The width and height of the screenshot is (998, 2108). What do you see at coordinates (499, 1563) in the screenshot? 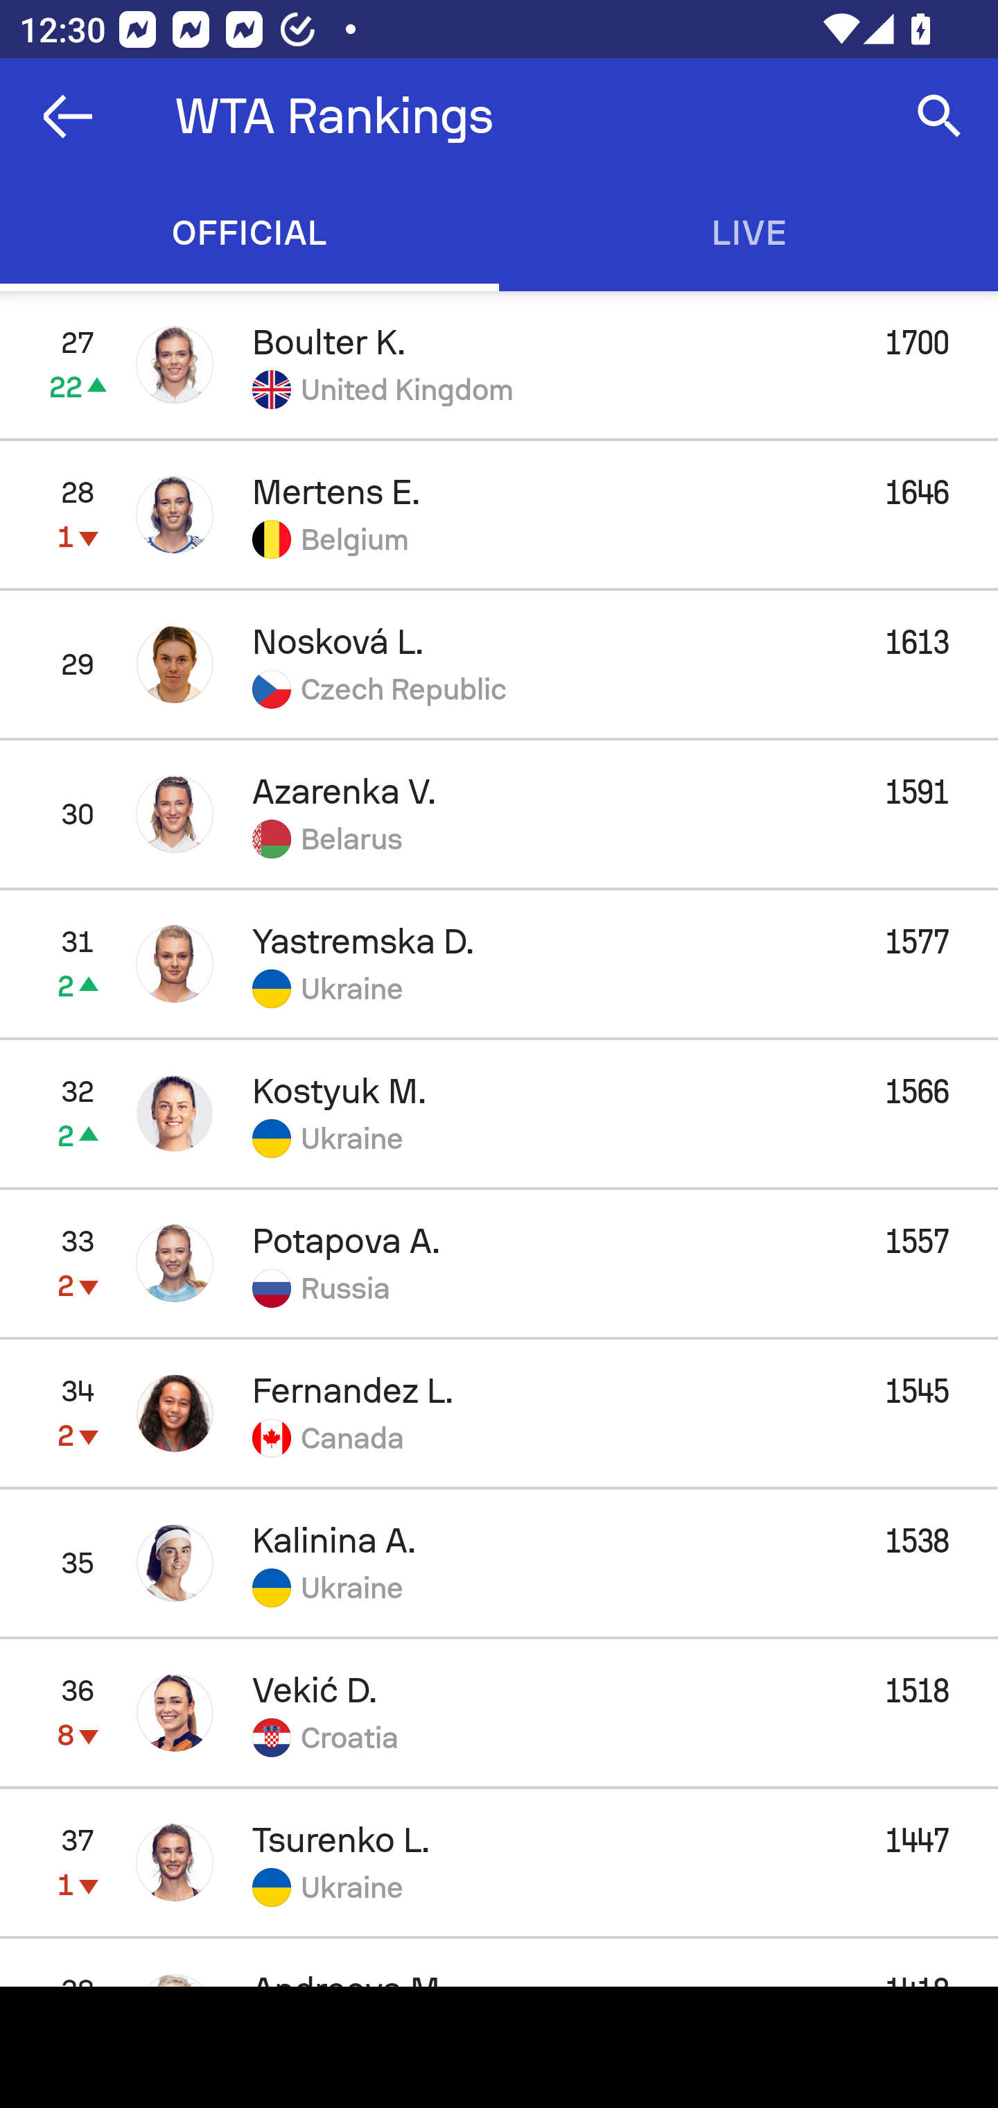
I see `35 Kalinina A. 1538 Ukraine` at bounding box center [499, 1563].